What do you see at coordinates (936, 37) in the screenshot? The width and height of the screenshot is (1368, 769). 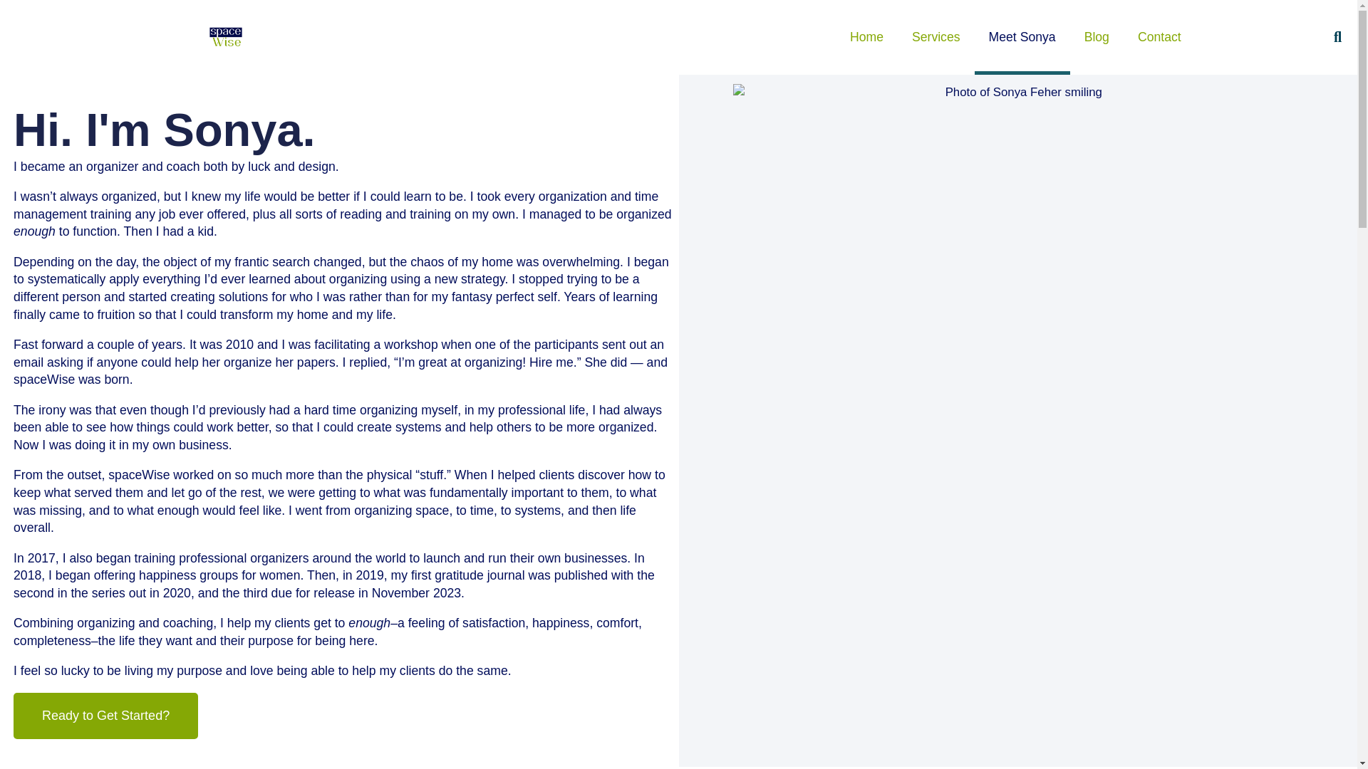 I see `Services` at bounding box center [936, 37].